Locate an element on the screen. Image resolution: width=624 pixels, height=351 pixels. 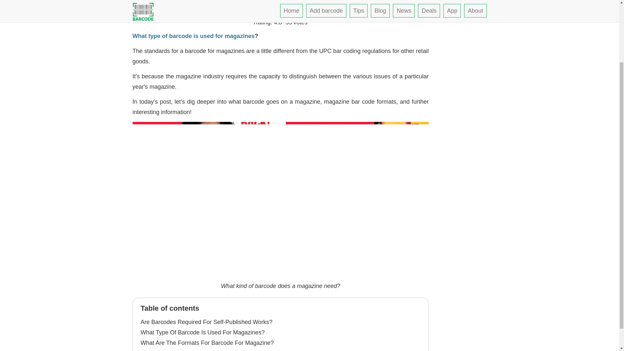
Are Barcodes Required For Self-Published Works? is located at coordinates (206, 322).